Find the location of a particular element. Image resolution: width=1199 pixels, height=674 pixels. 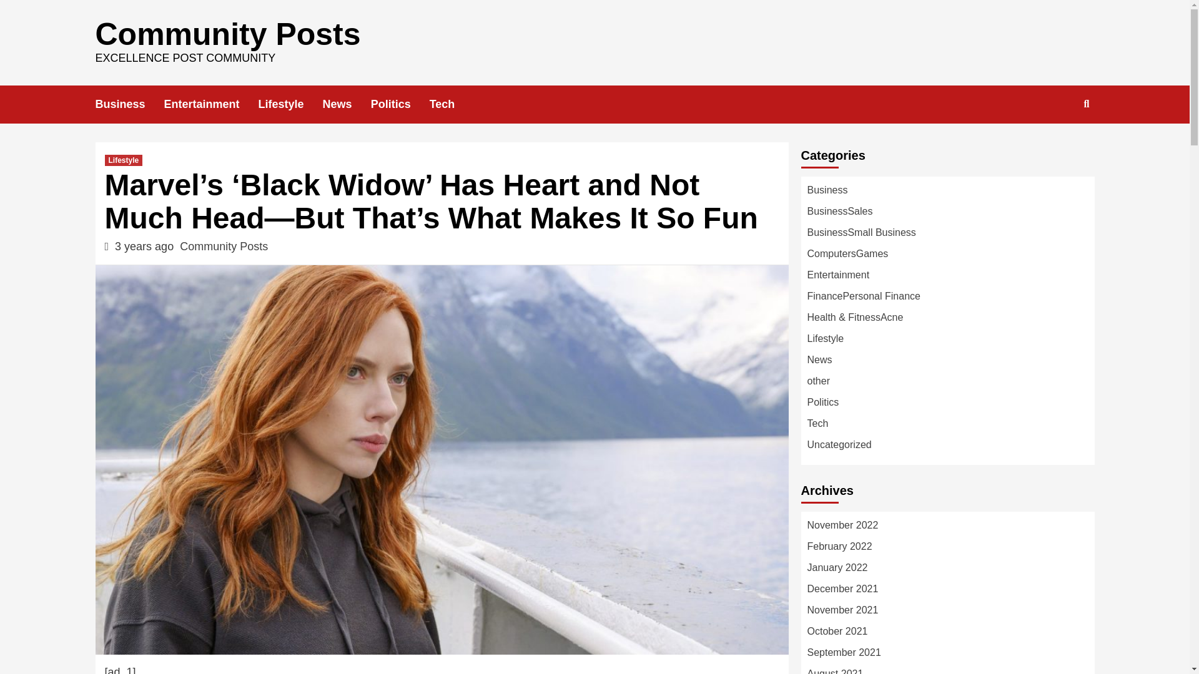

Entertainment is located at coordinates (211, 104).